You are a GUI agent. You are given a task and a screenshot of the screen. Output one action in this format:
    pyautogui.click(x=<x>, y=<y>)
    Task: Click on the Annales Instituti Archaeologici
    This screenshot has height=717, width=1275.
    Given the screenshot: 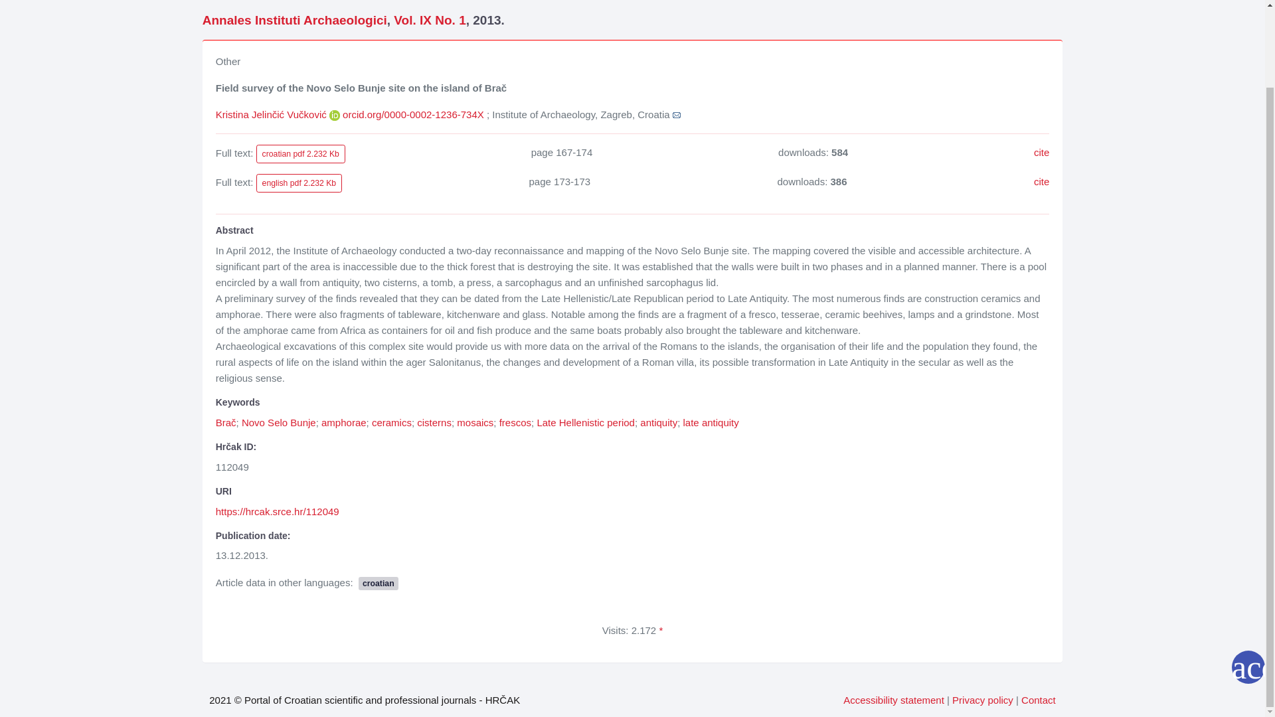 What is the action you would take?
    pyautogui.click(x=295, y=20)
    